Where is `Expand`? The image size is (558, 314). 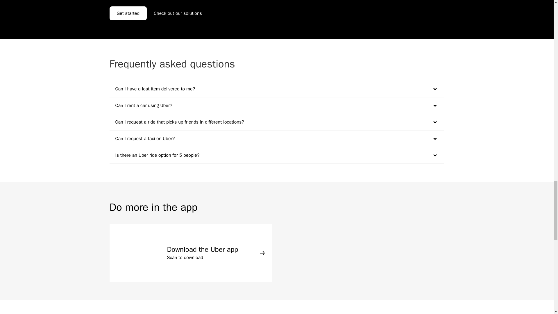
Expand is located at coordinates (435, 155).